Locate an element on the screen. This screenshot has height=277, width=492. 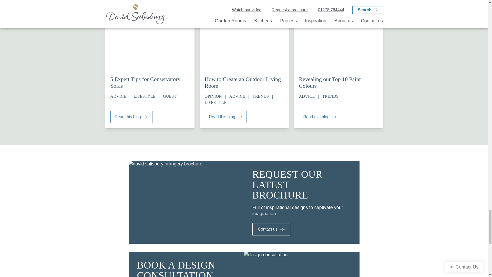
5 Expert Tips for Conservatory Sofas is located at coordinates (150, 82).